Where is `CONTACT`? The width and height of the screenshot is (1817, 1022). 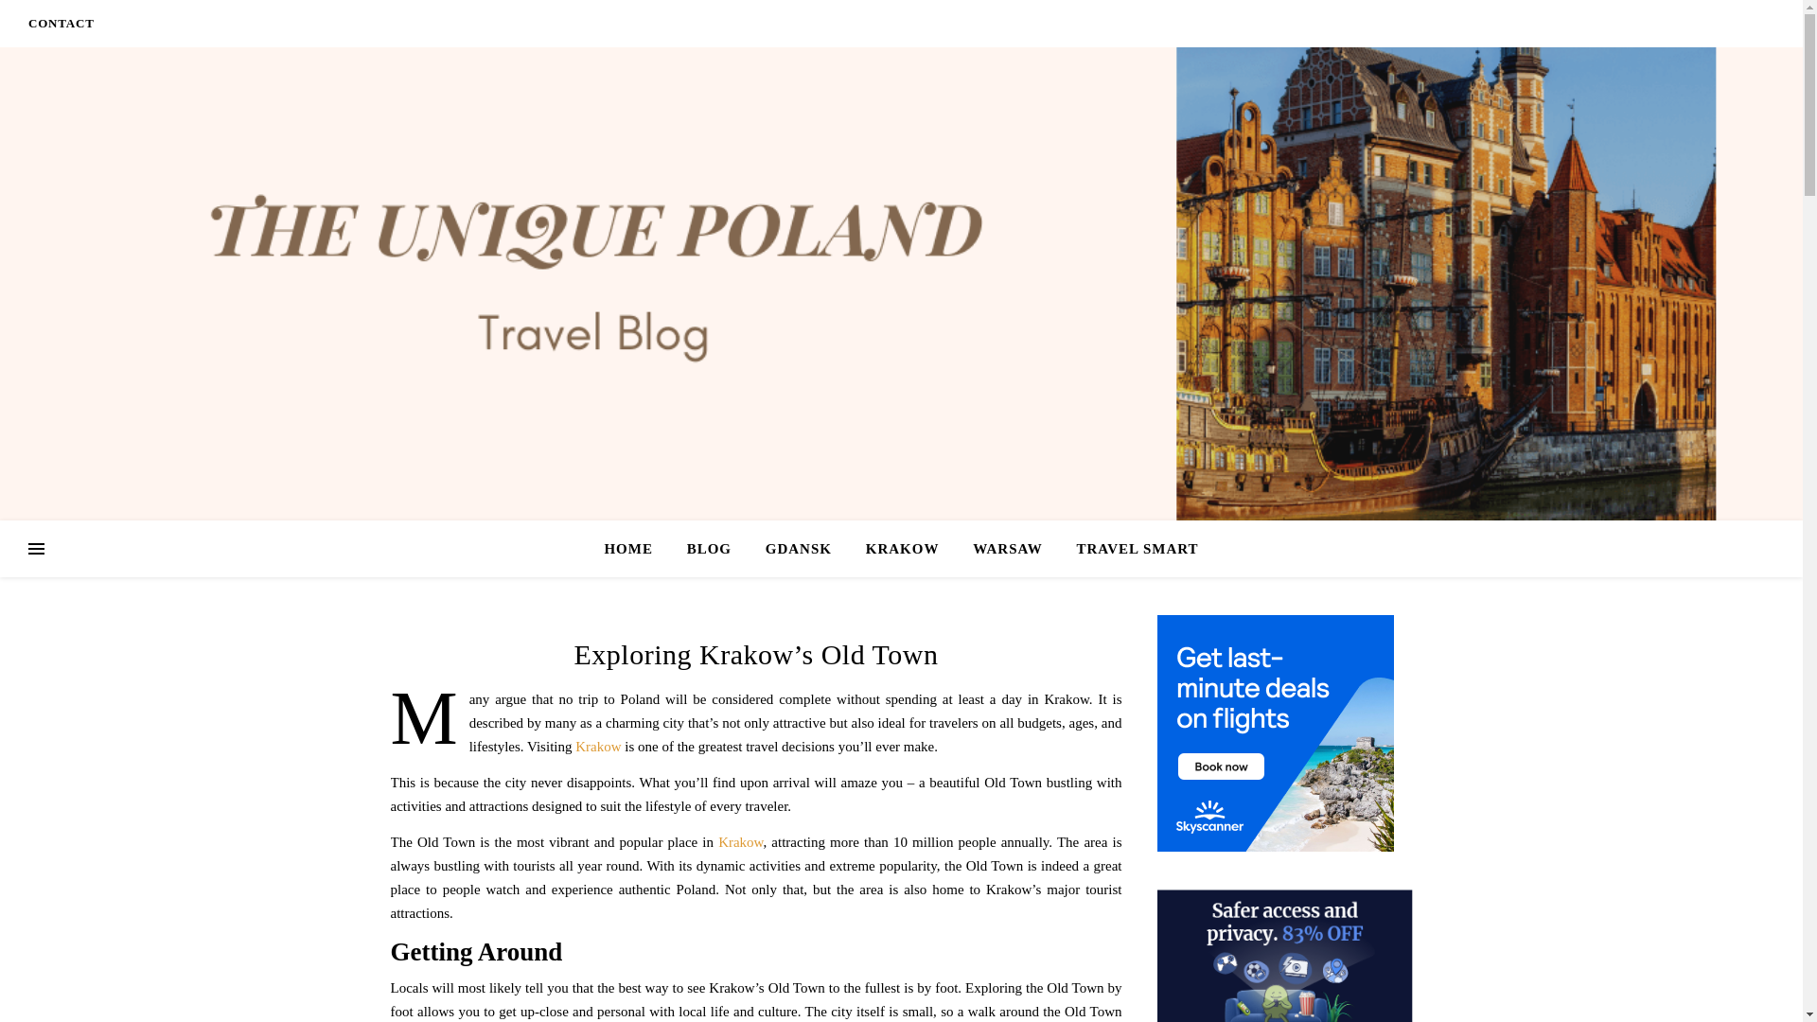
CONTACT is located at coordinates (61, 23).